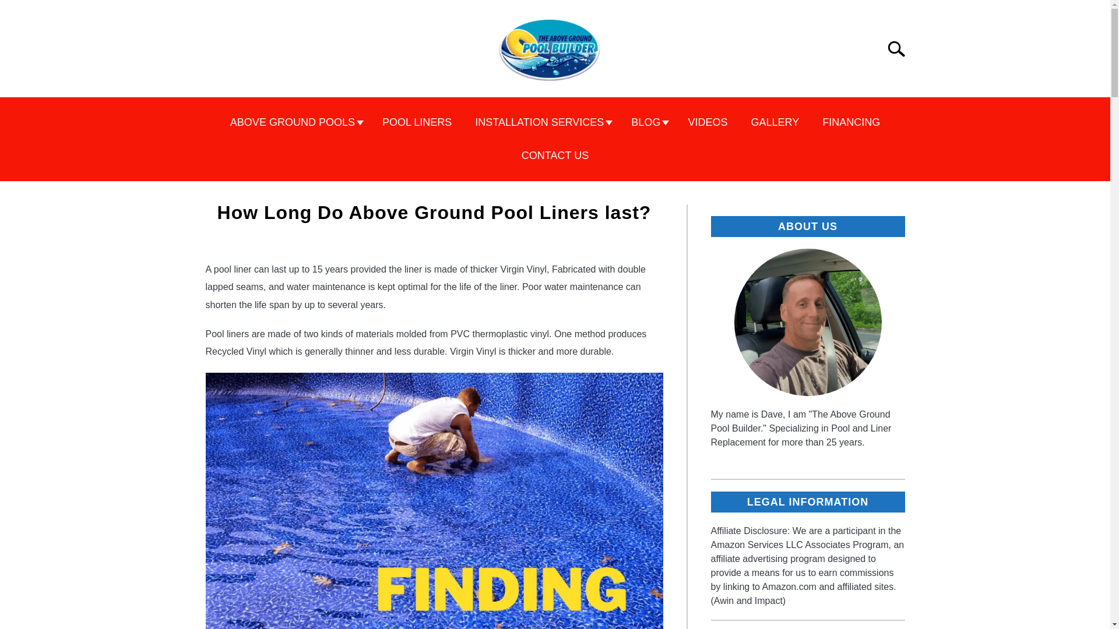 This screenshot has width=1119, height=629. What do you see at coordinates (774, 122) in the screenshot?
I see `GALLERY` at bounding box center [774, 122].